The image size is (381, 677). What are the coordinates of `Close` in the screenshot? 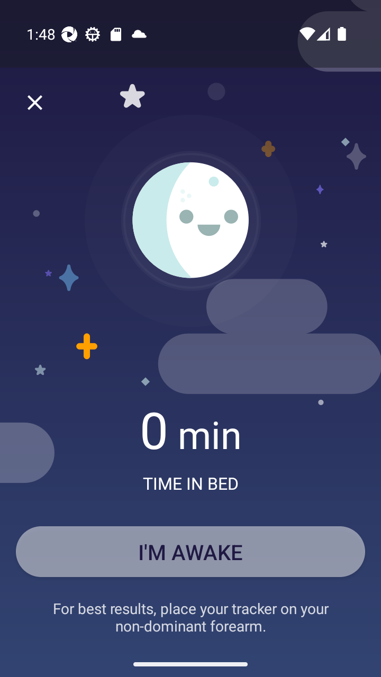 It's located at (35, 103).